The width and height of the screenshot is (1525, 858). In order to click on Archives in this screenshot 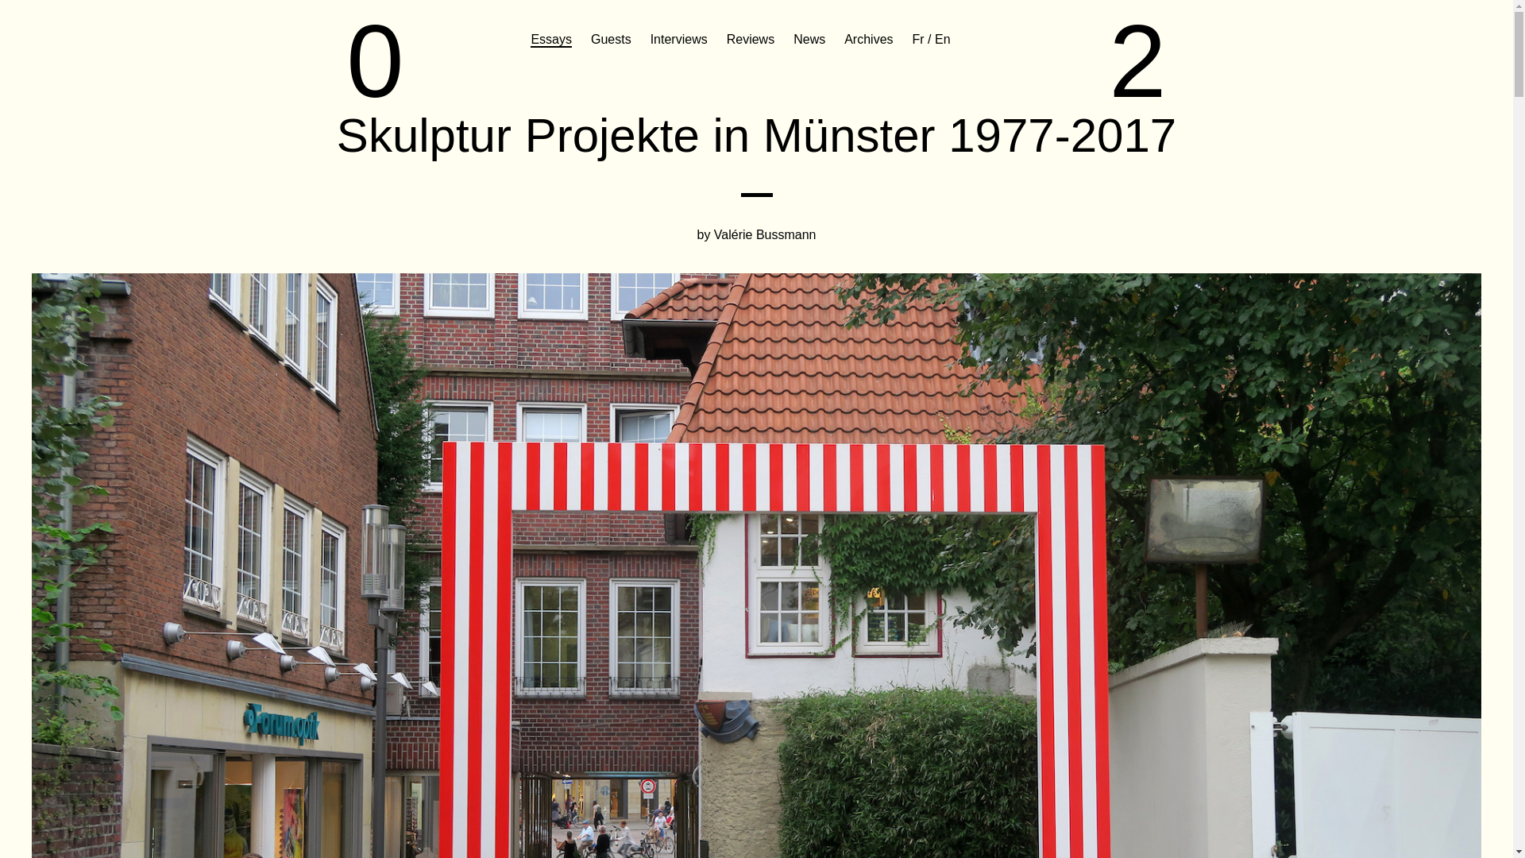, I will do `click(868, 40)`.